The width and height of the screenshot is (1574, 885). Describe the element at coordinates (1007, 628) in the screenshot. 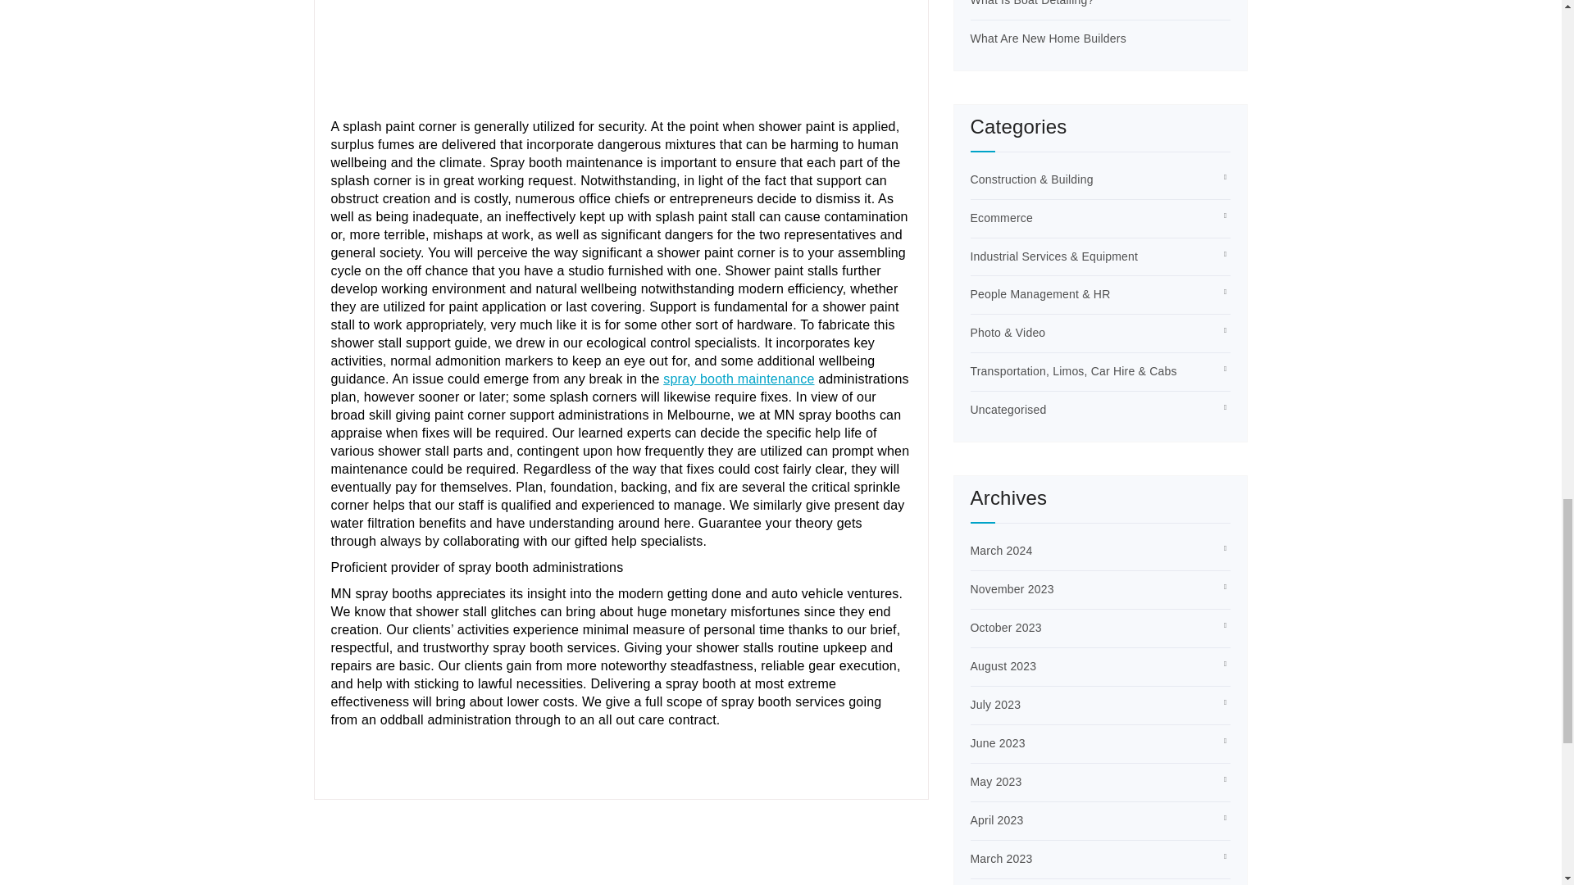

I see `October 2023` at that location.